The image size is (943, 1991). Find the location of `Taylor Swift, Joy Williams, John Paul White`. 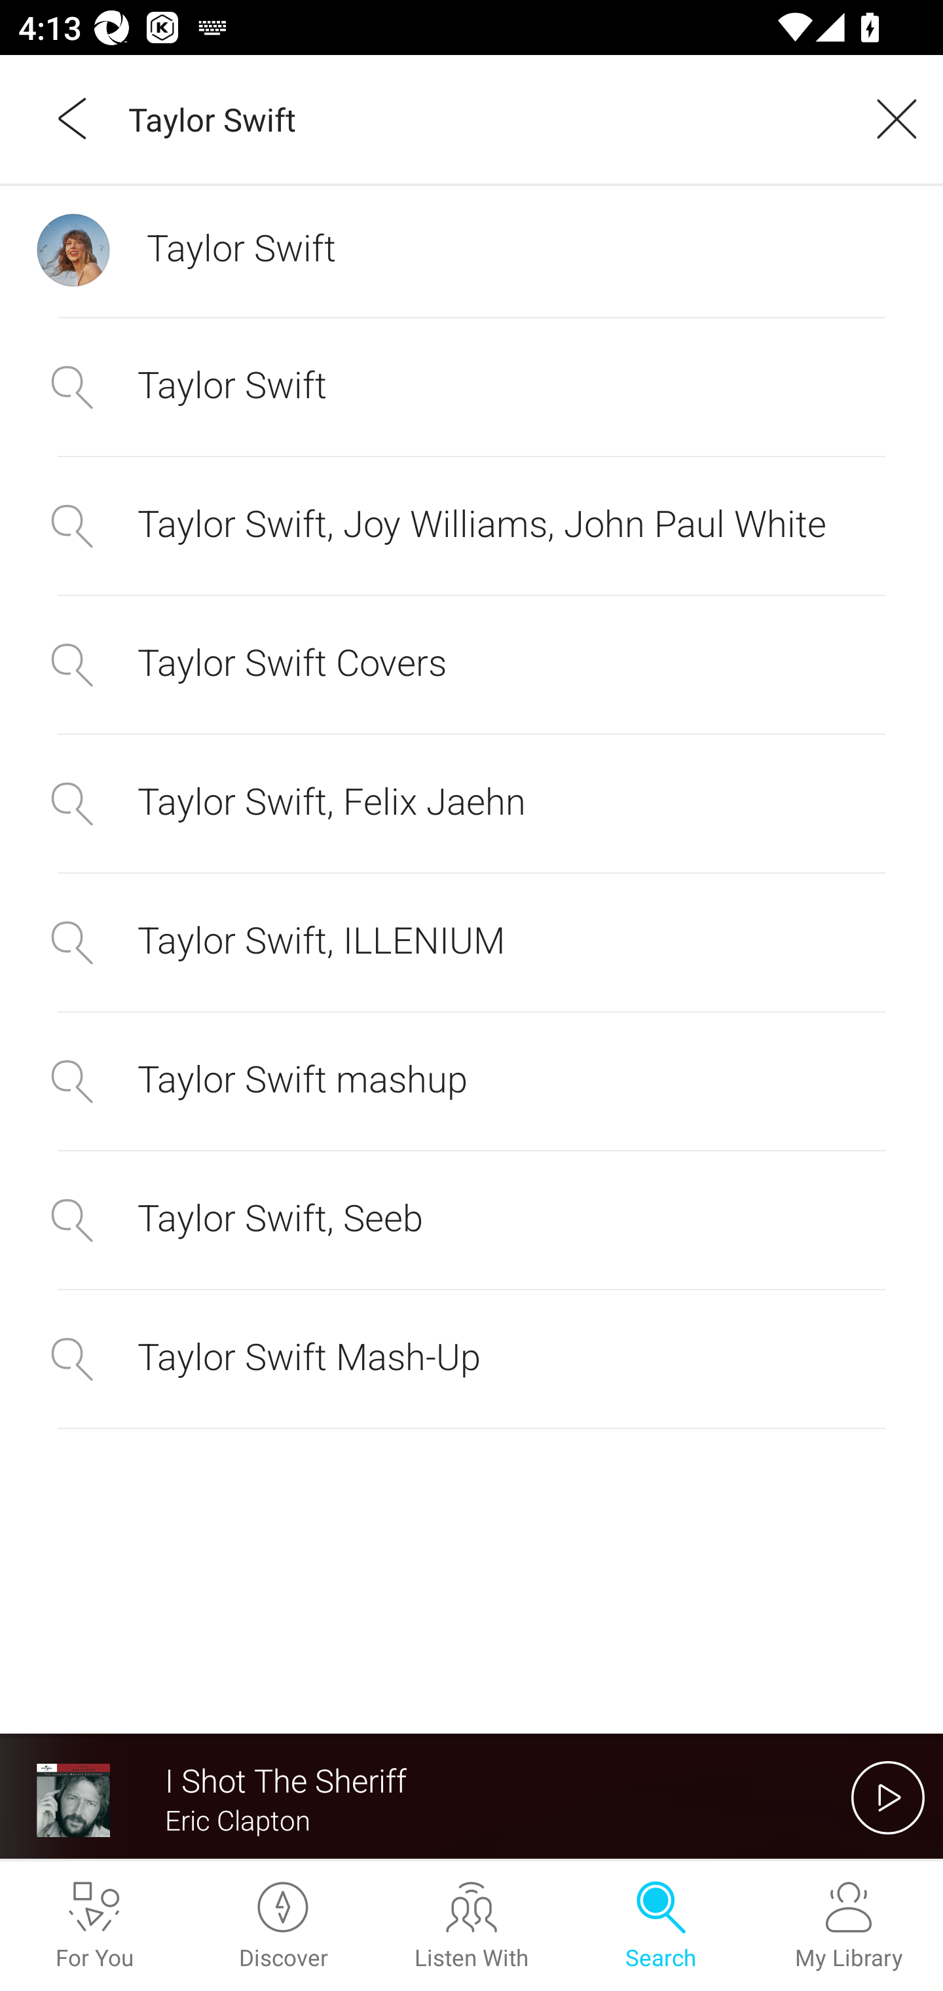

Taylor Swift, Joy Williams, John Paul White is located at coordinates (471, 527).